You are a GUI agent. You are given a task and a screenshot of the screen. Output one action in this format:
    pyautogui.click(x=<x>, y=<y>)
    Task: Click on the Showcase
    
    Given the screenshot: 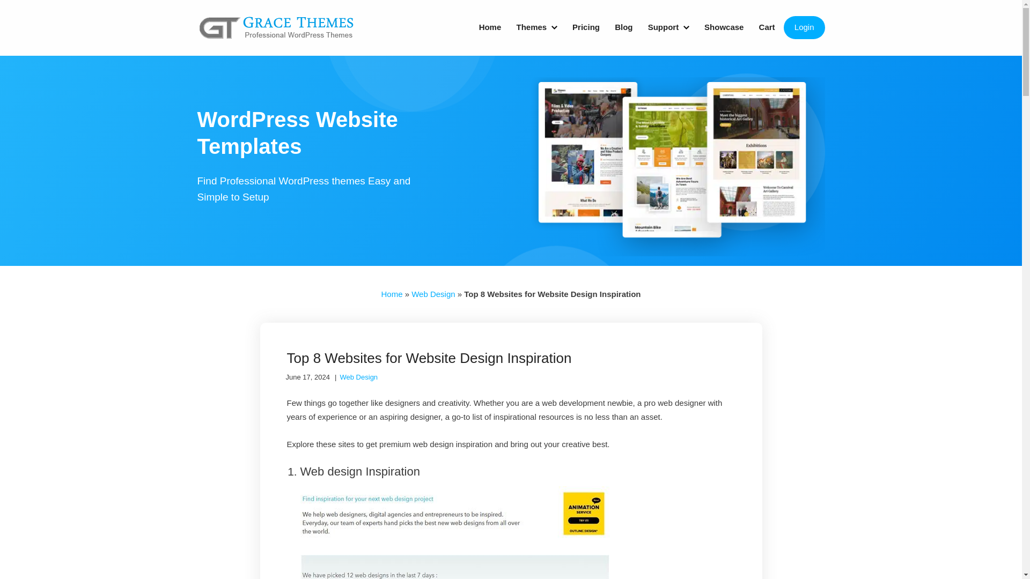 What is the action you would take?
    pyautogui.click(x=724, y=27)
    